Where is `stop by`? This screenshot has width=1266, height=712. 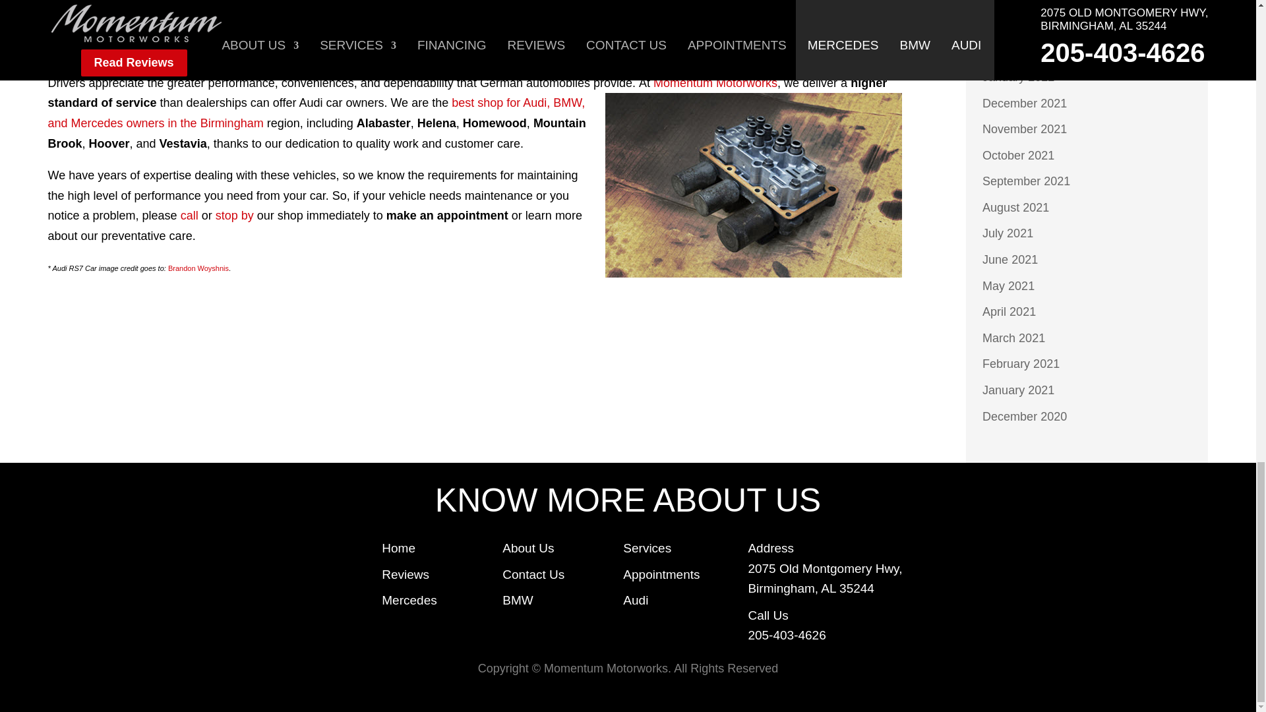 stop by is located at coordinates (235, 215).